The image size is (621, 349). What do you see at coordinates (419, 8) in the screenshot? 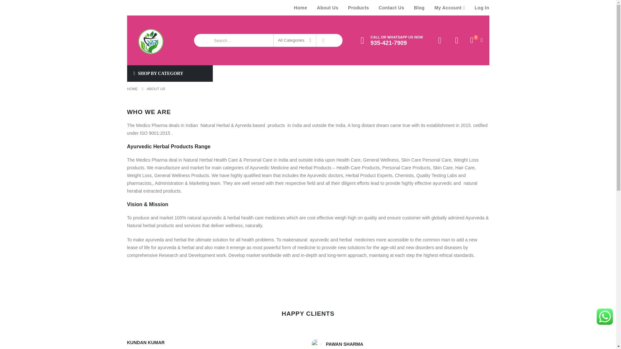
I see `Blog` at bounding box center [419, 8].